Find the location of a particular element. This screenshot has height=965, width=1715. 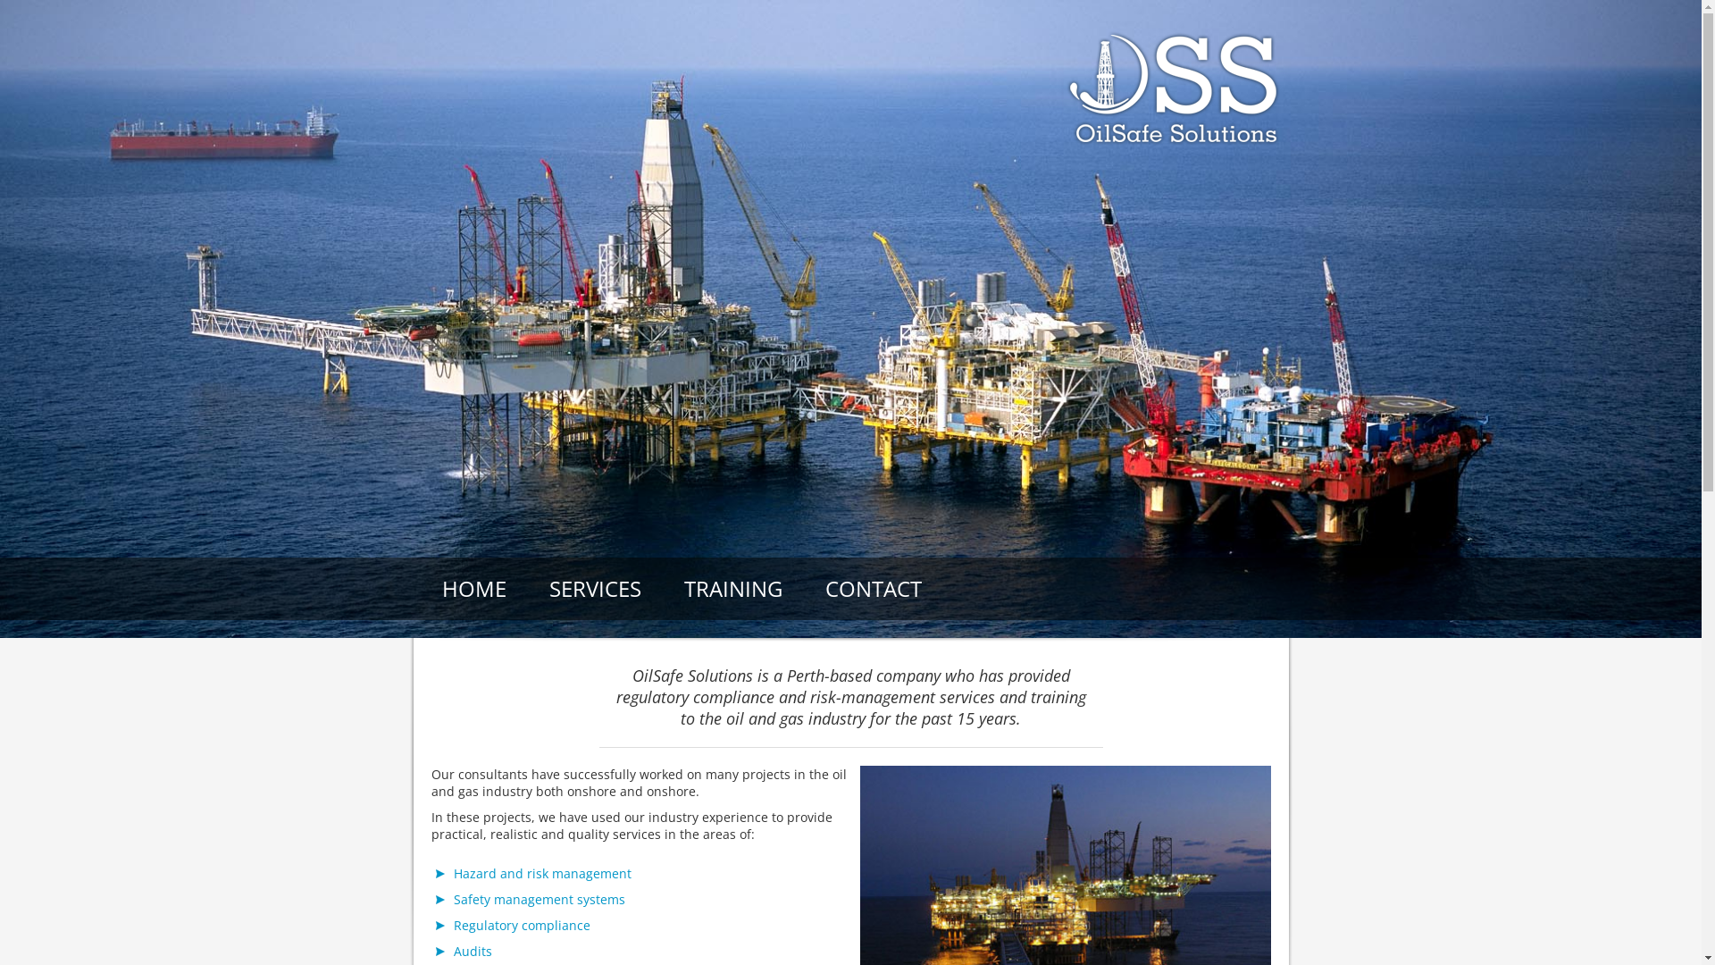

TRAINING is located at coordinates (733, 589).